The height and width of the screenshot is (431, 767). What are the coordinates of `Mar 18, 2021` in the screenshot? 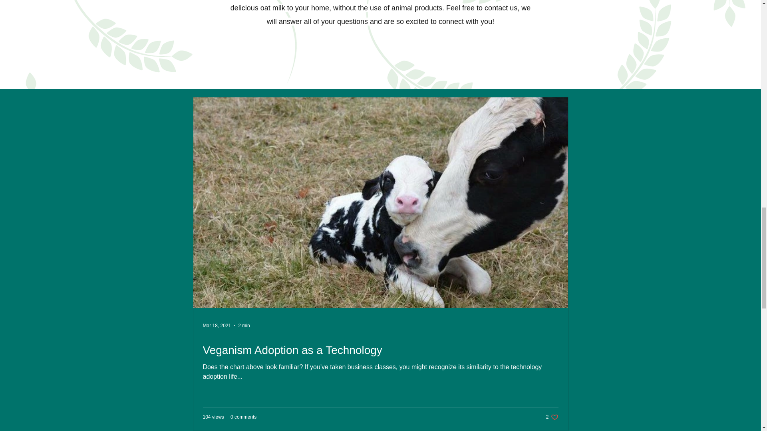 It's located at (244, 325).